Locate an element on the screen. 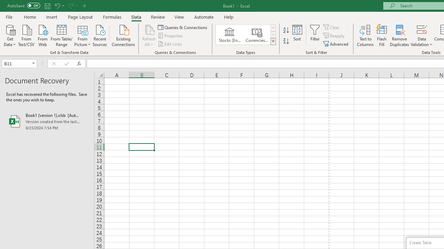 The height and width of the screenshot is (249, 444). Undo is located at coordinates (59, 6).